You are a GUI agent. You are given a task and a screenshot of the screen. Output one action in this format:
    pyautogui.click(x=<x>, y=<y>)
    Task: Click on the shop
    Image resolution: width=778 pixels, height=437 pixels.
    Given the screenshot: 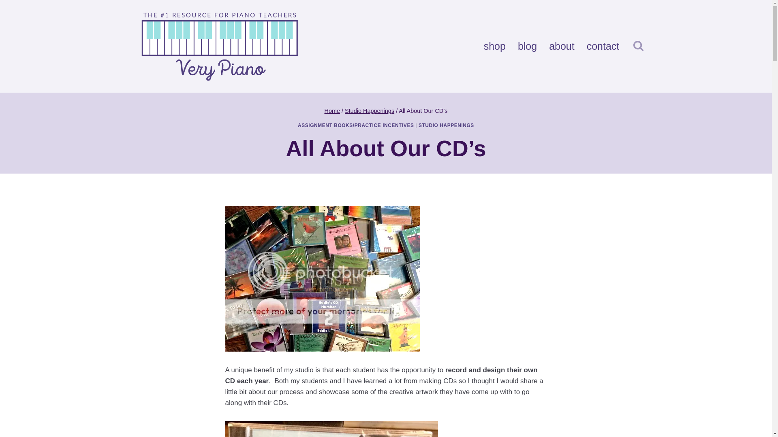 What is the action you would take?
    pyautogui.click(x=494, y=46)
    